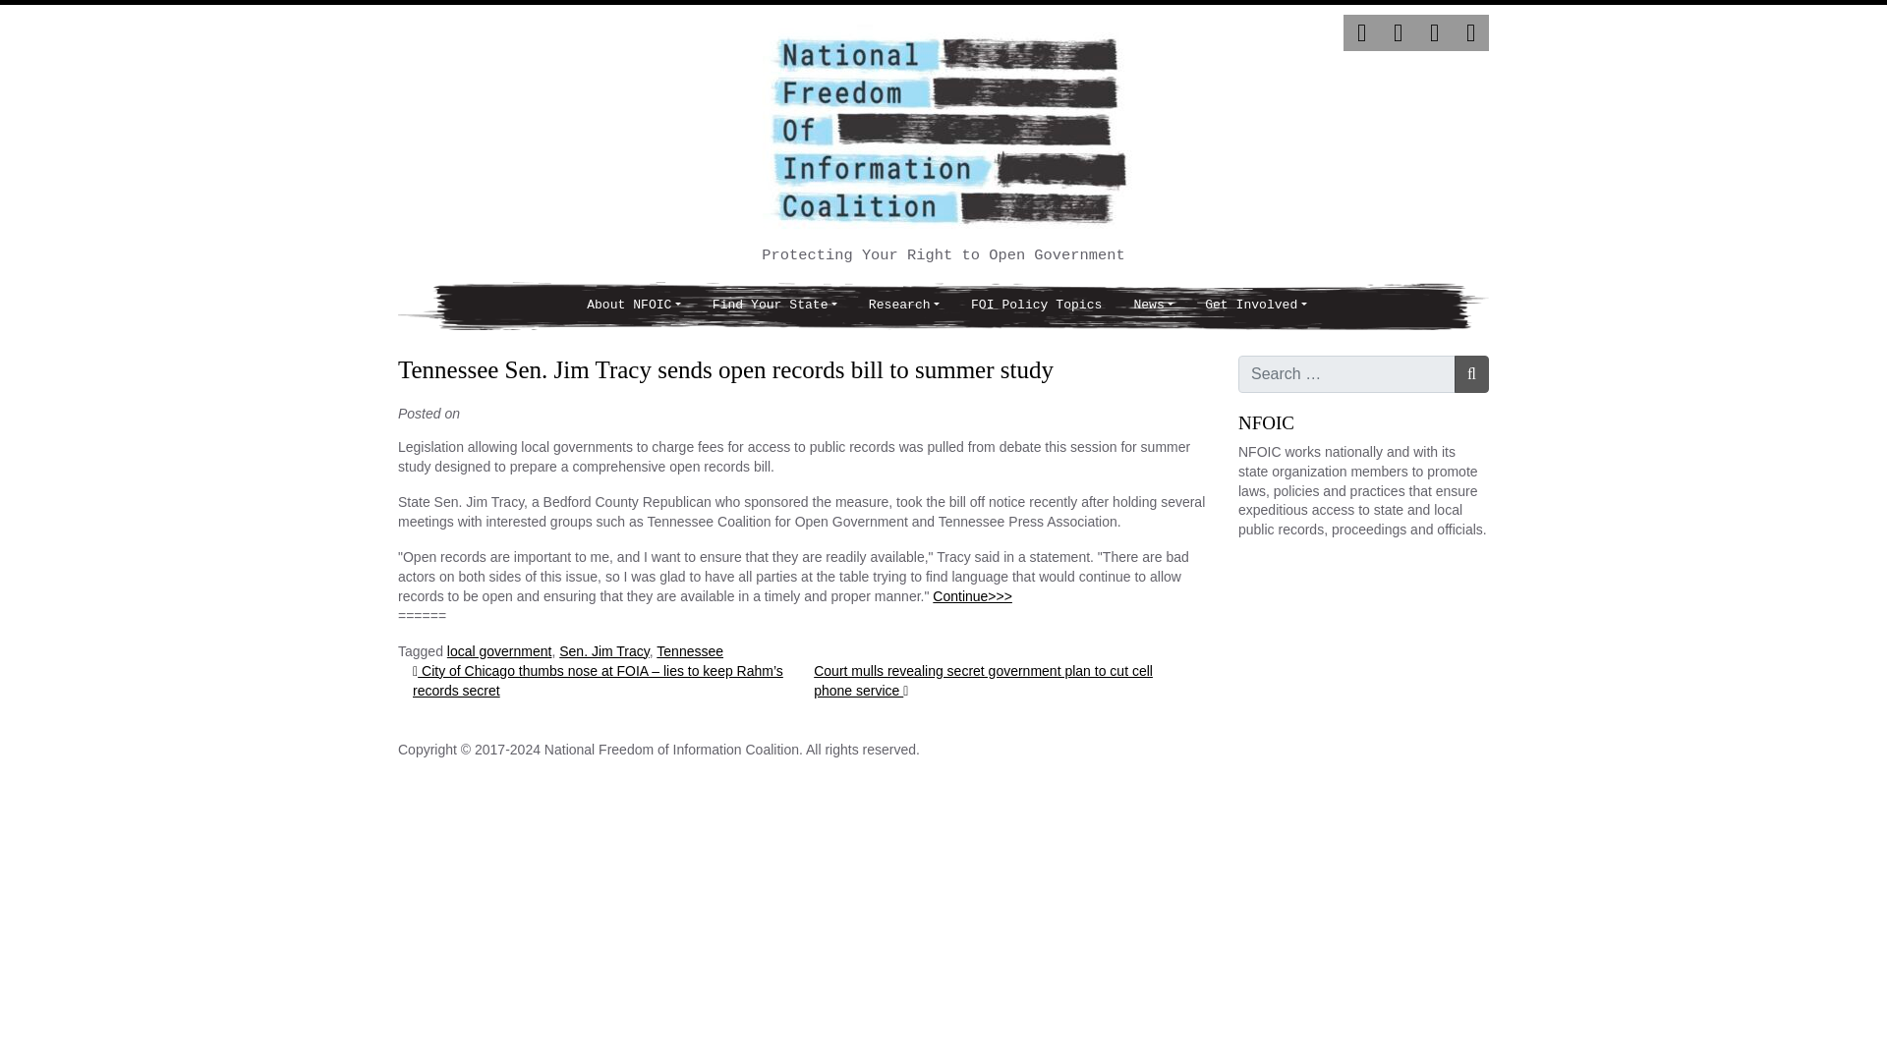 This screenshot has height=1061, width=1887. I want to click on News, so click(1152, 306).